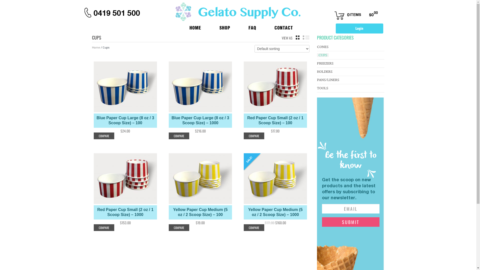  Describe the element at coordinates (279, 27) in the screenshot. I see `CONTACT` at that location.